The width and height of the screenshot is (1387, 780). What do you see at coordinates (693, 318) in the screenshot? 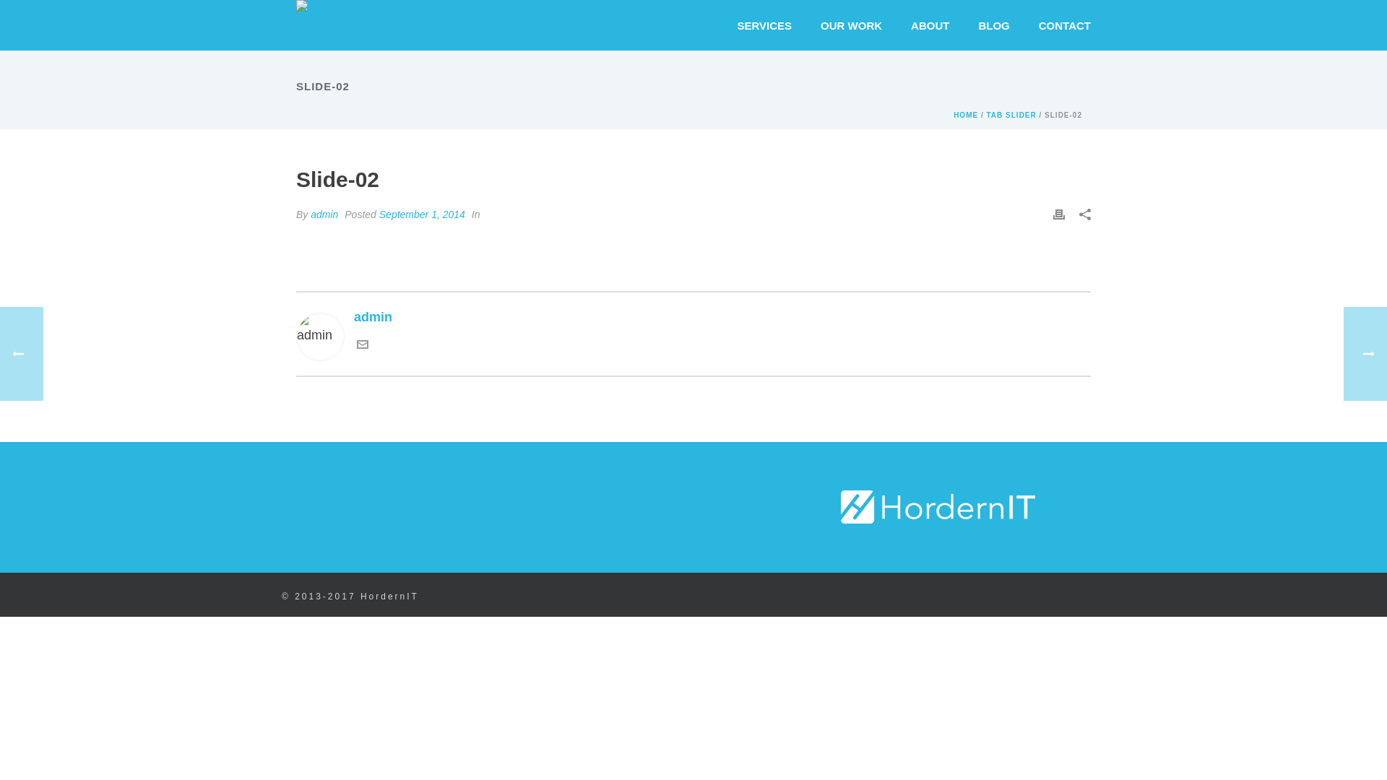
I see `admin` at bounding box center [693, 318].